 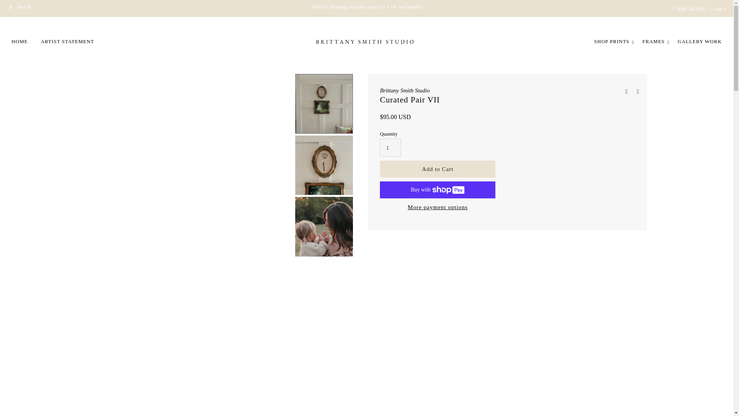 I want to click on SHOP PRINTS, so click(x=612, y=42).